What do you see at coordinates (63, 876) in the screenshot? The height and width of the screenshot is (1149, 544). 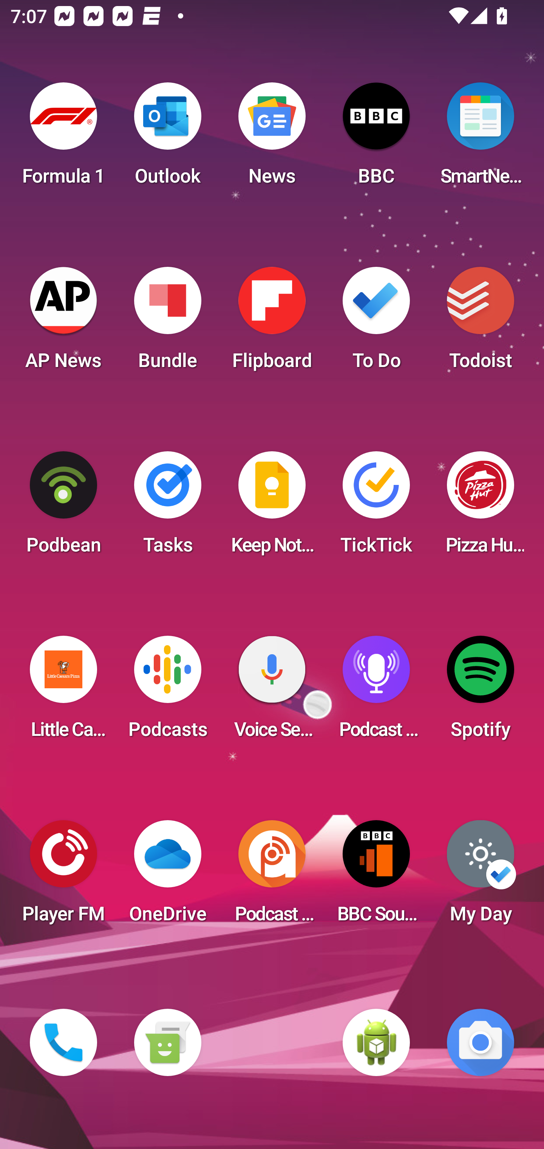 I see `Player FM` at bounding box center [63, 876].